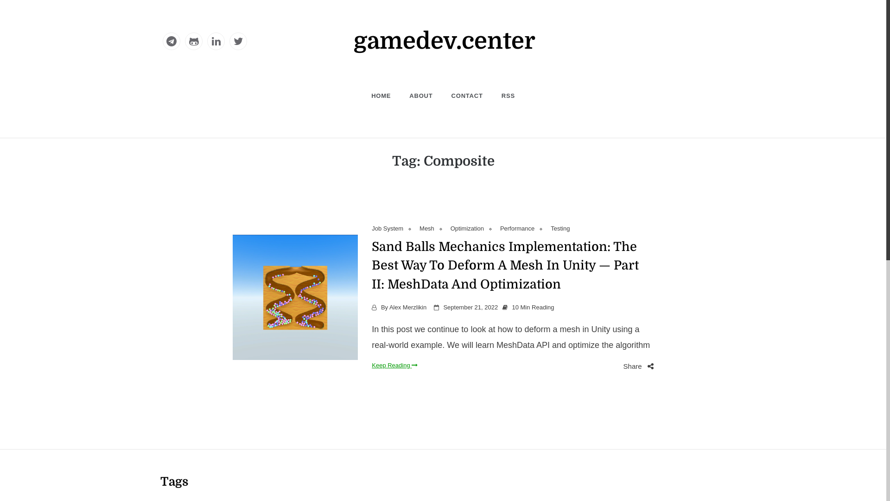 Image resolution: width=890 pixels, height=501 pixels. What do you see at coordinates (445, 41) in the screenshot?
I see `gamedev.center` at bounding box center [445, 41].